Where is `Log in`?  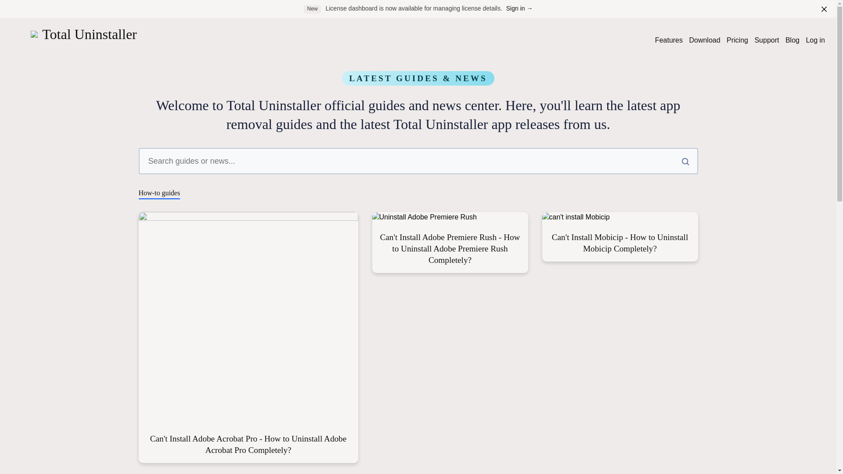 Log in is located at coordinates (815, 40).